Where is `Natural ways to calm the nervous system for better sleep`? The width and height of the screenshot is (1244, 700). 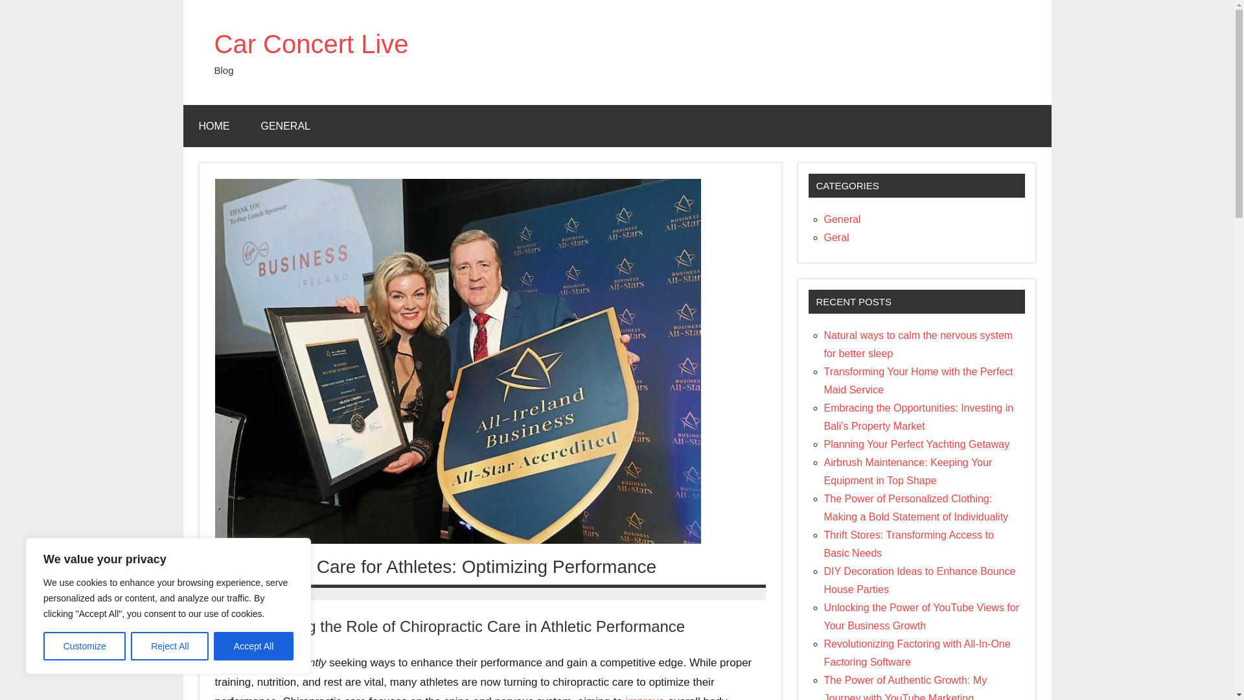
Natural ways to calm the nervous system for better sleep is located at coordinates (919, 344).